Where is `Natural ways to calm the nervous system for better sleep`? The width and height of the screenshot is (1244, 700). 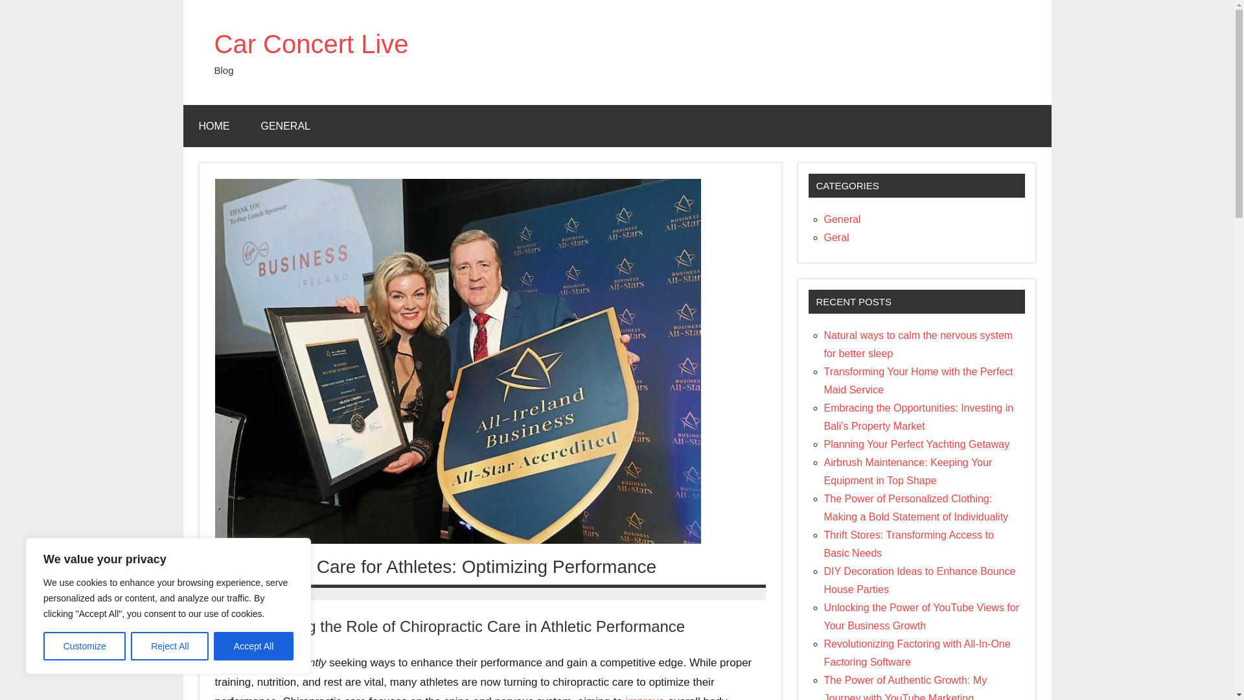
Natural ways to calm the nervous system for better sleep is located at coordinates (919, 344).